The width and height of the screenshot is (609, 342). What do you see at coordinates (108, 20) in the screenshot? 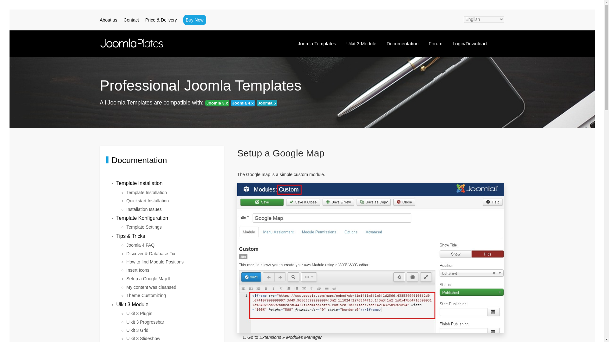
I see `About us` at bounding box center [108, 20].